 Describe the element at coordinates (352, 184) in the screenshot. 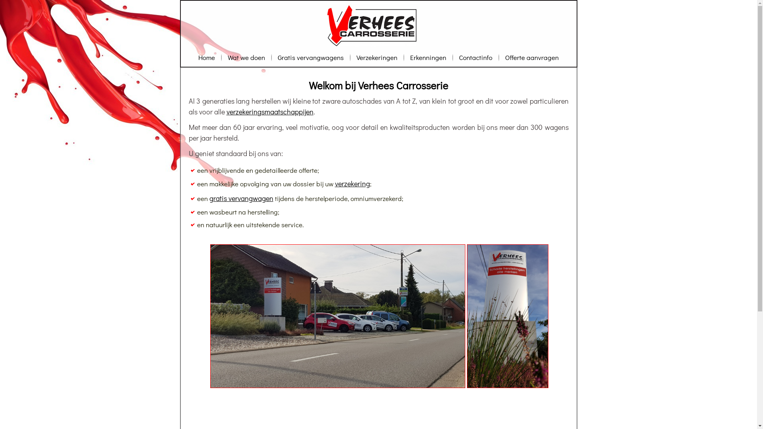

I see `verzekering` at that location.